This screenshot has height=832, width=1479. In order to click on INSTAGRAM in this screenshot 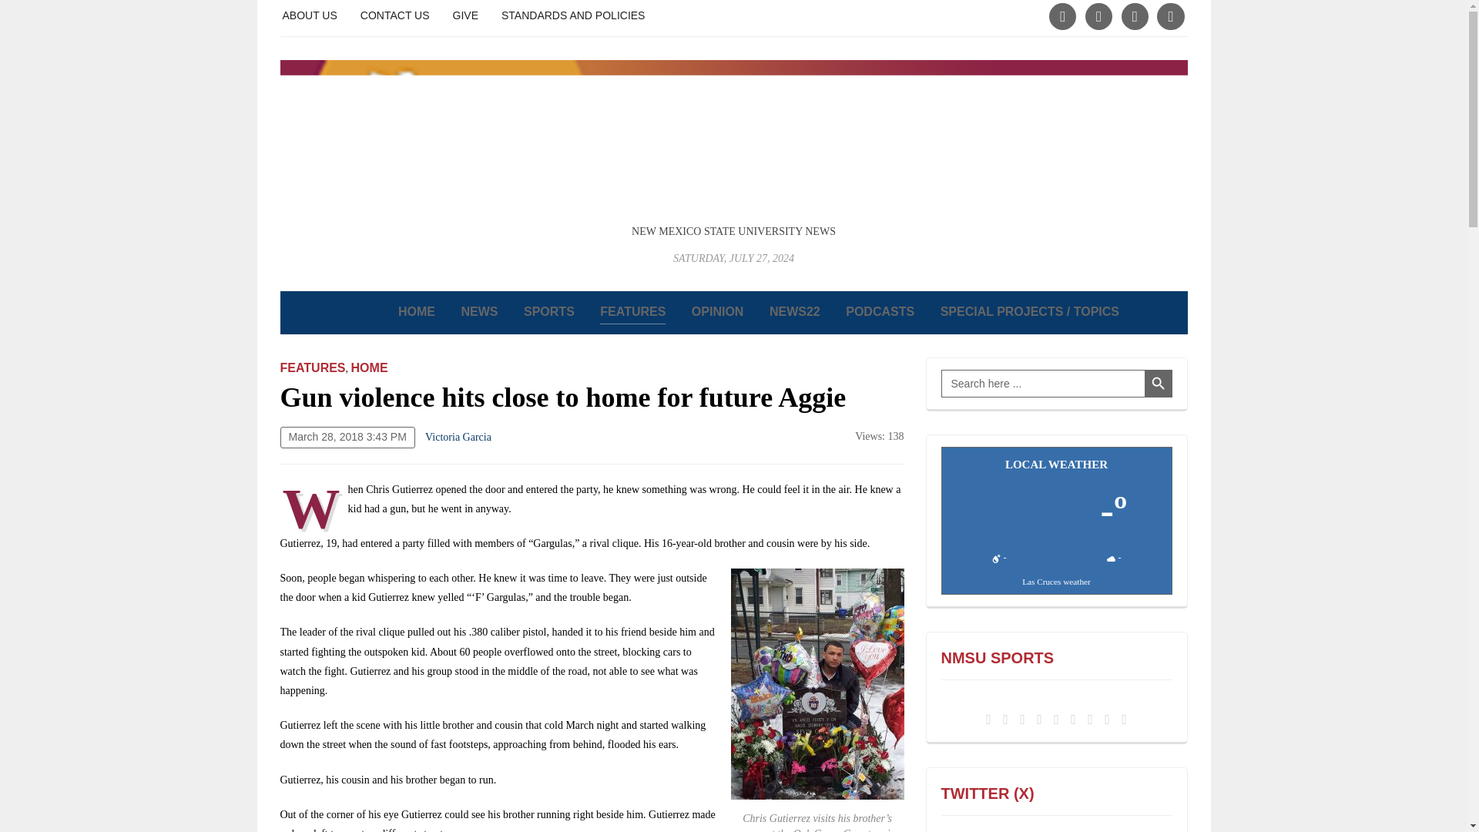, I will do `click(1098, 15)`.